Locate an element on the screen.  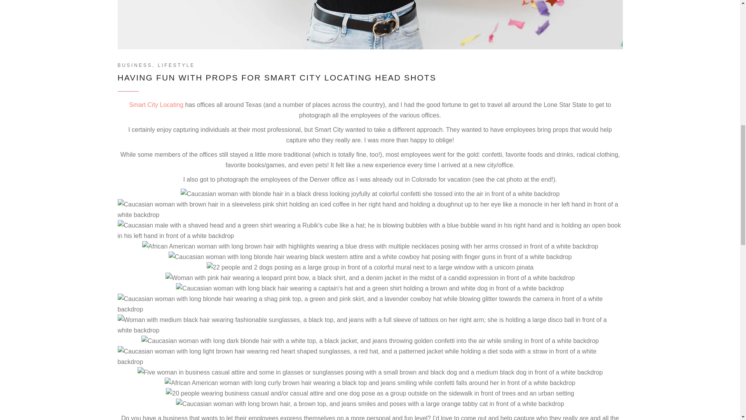
LIFESTYLE is located at coordinates (176, 65).